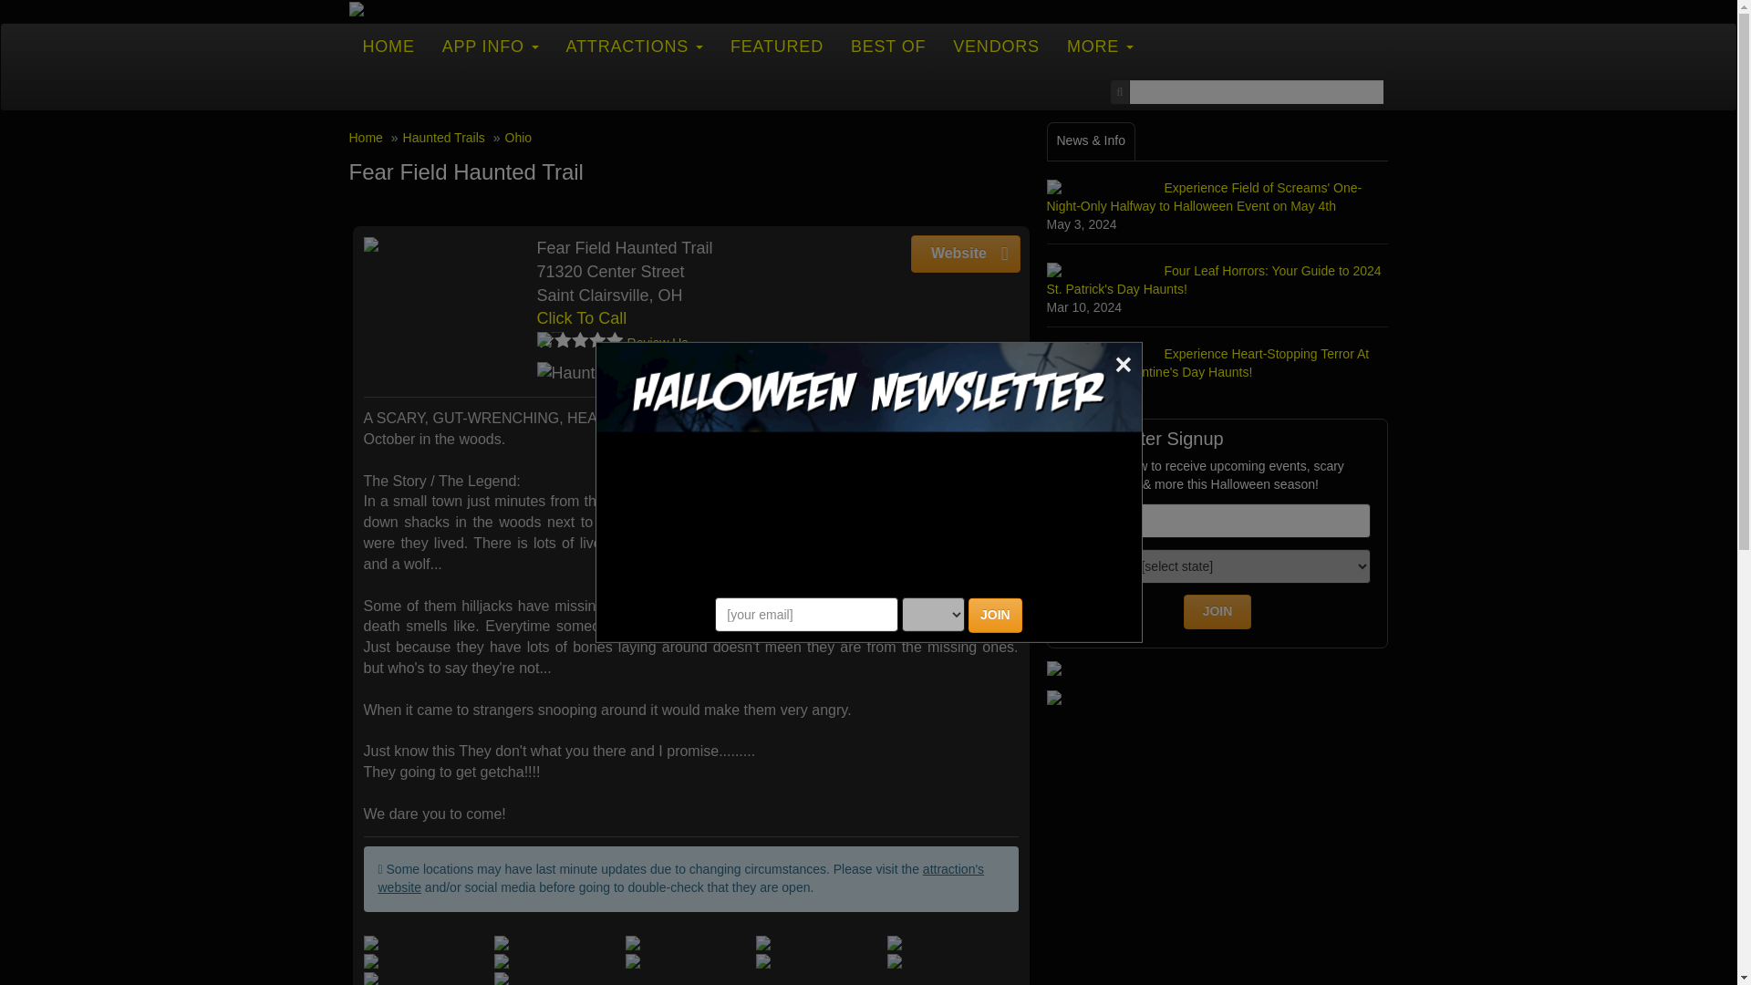  I want to click on FEATURED, so click(776, 46).